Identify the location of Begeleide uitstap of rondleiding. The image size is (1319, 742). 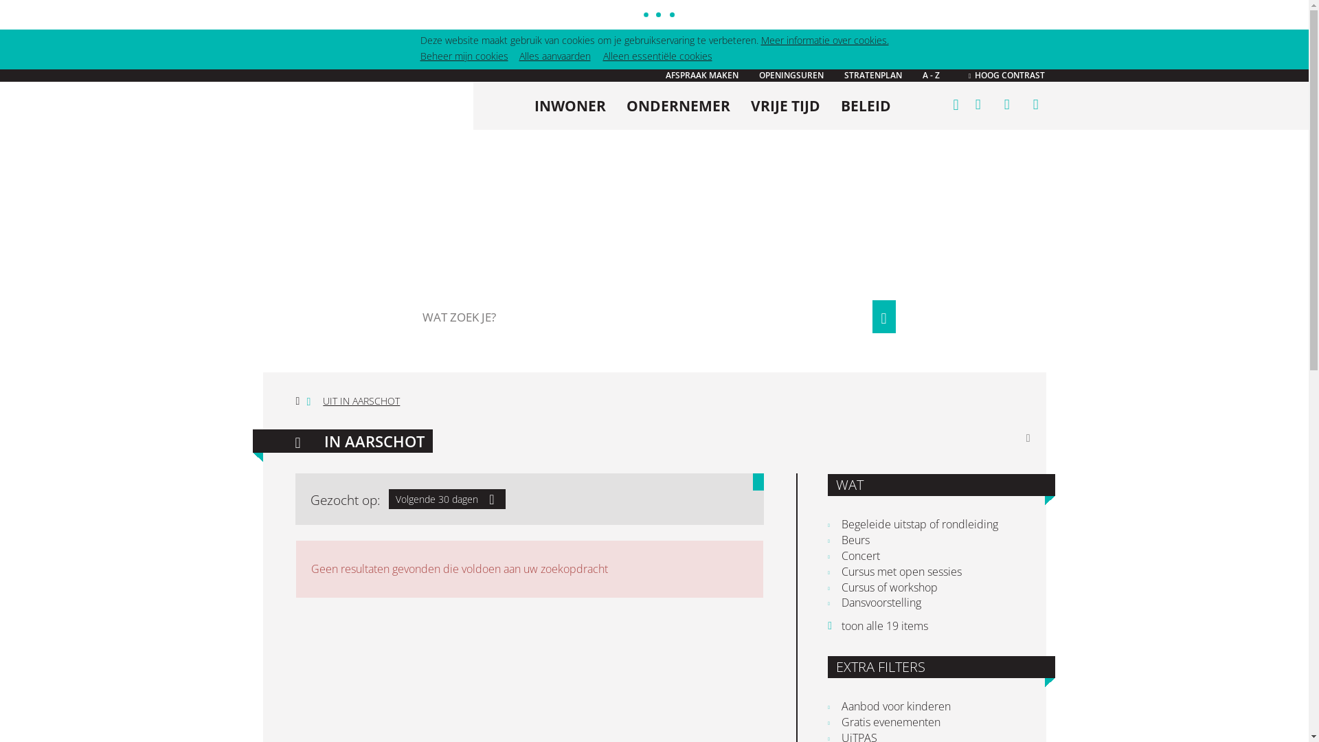
(929, 525).